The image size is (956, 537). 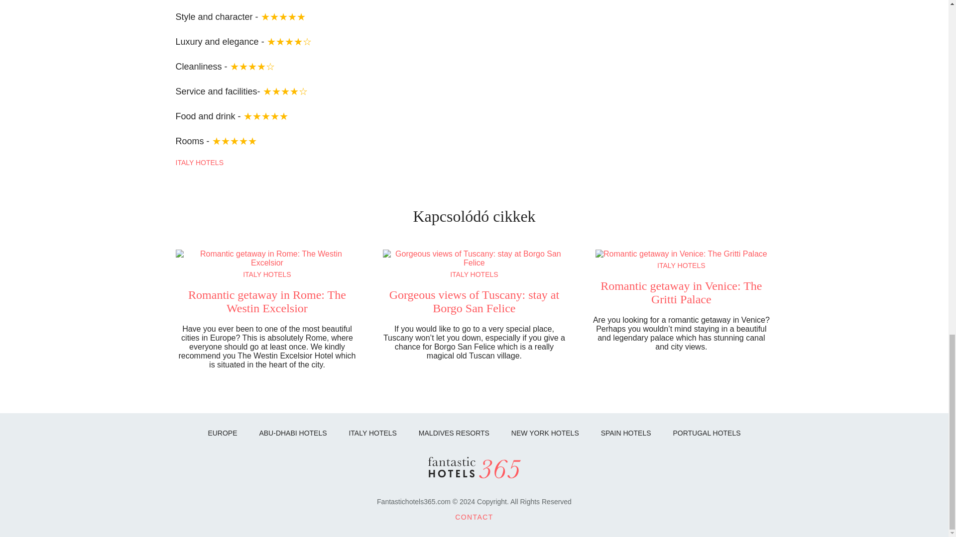 I want to click on Gorgeous views of Tuscany: stay at Borgo San Felice, so click(x=474, y=301).